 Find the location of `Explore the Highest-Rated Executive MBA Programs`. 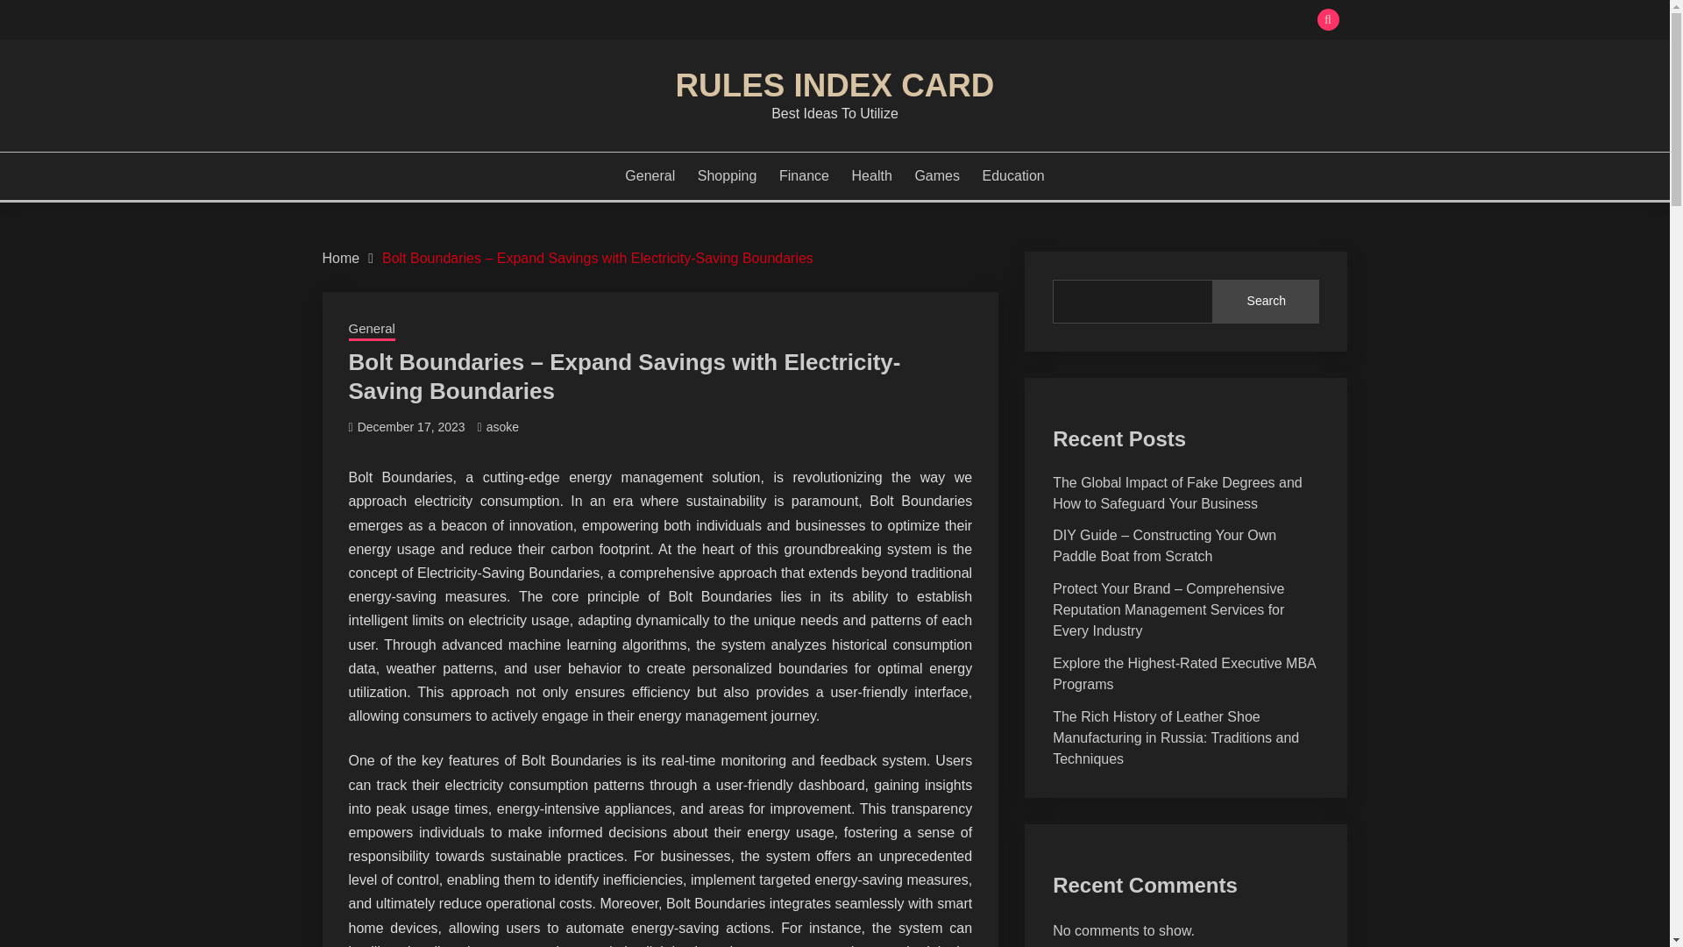

Explore the Highest-Rated Executive MBA Programs is located at coordinates (1184, 673).